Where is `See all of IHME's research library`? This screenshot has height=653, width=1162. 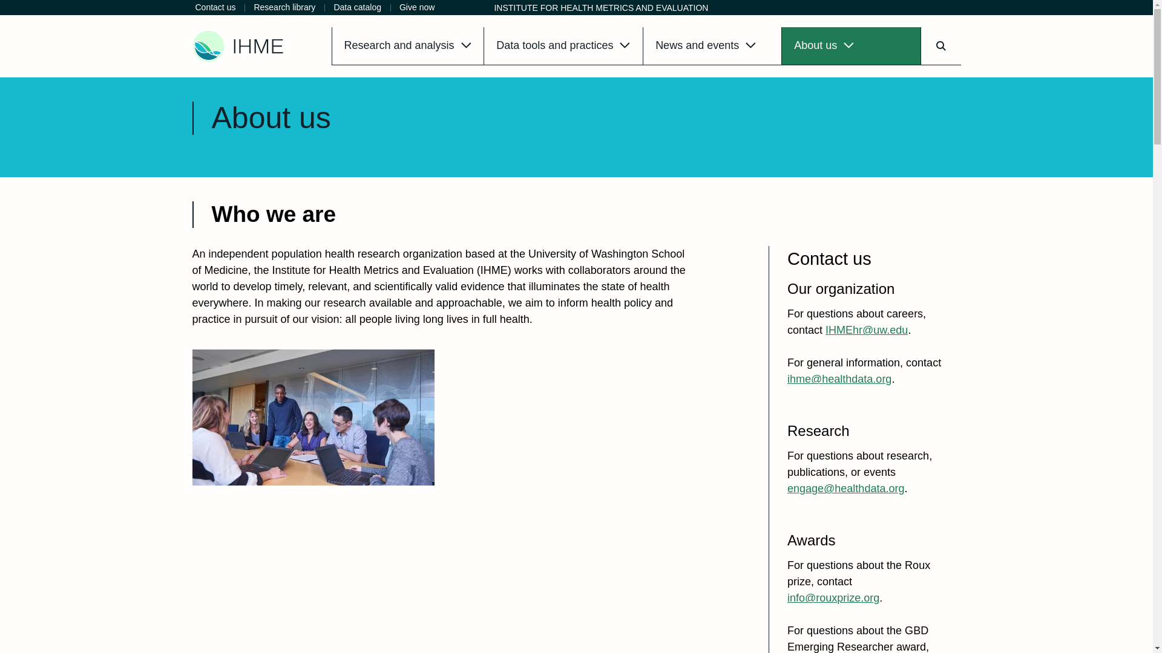
See all of IHME's research library is located at coordinates (284, 7).